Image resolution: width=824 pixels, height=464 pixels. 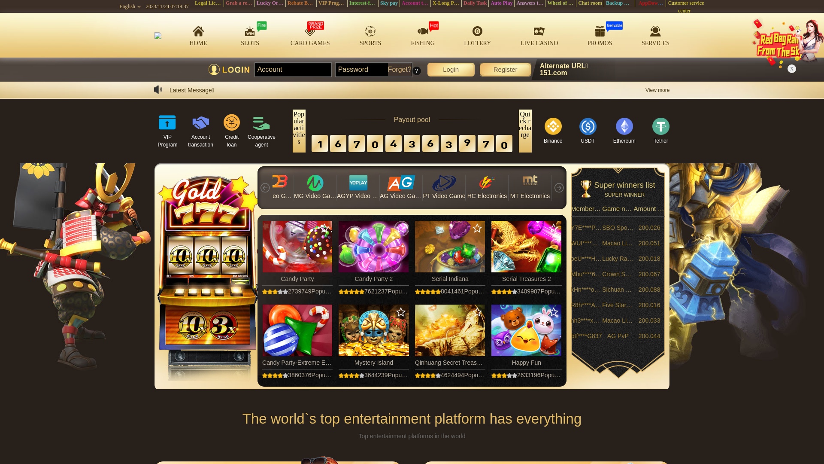 What do you see at coordinates (600, 35) in the screenshot?
I see `PROMOS` at bounding box center [600, 35].